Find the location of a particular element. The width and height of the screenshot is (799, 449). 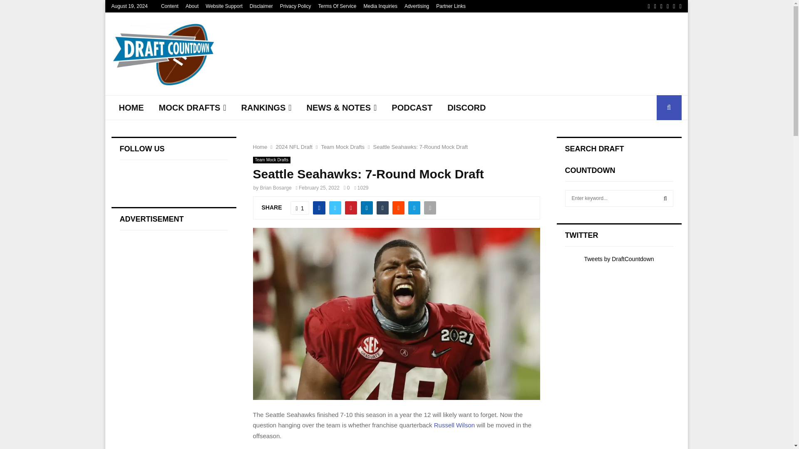

PODCAST is located at coordinates (412, 107).